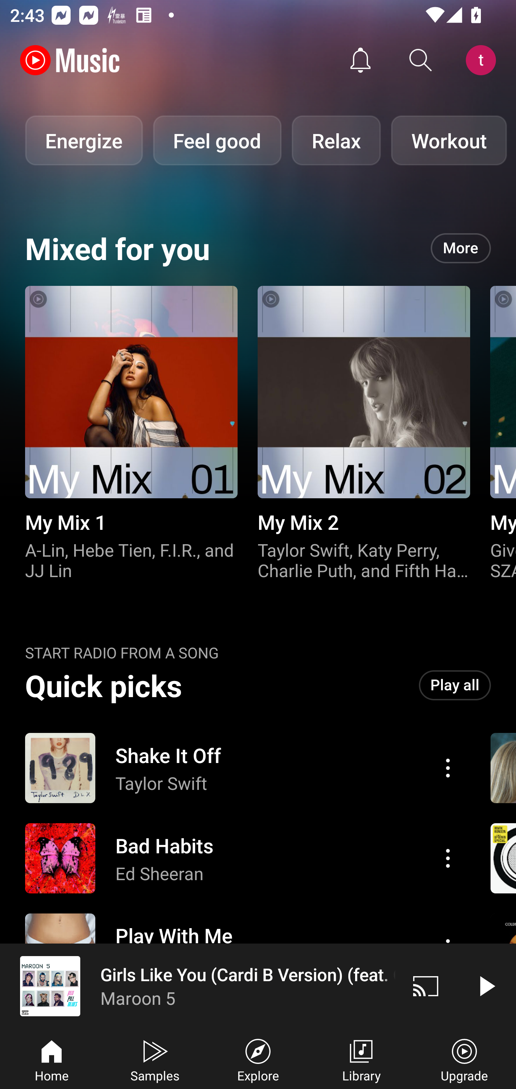  Describe the element at coordinates (243, 768) in the screenshot. I see `Action menu` at that location.